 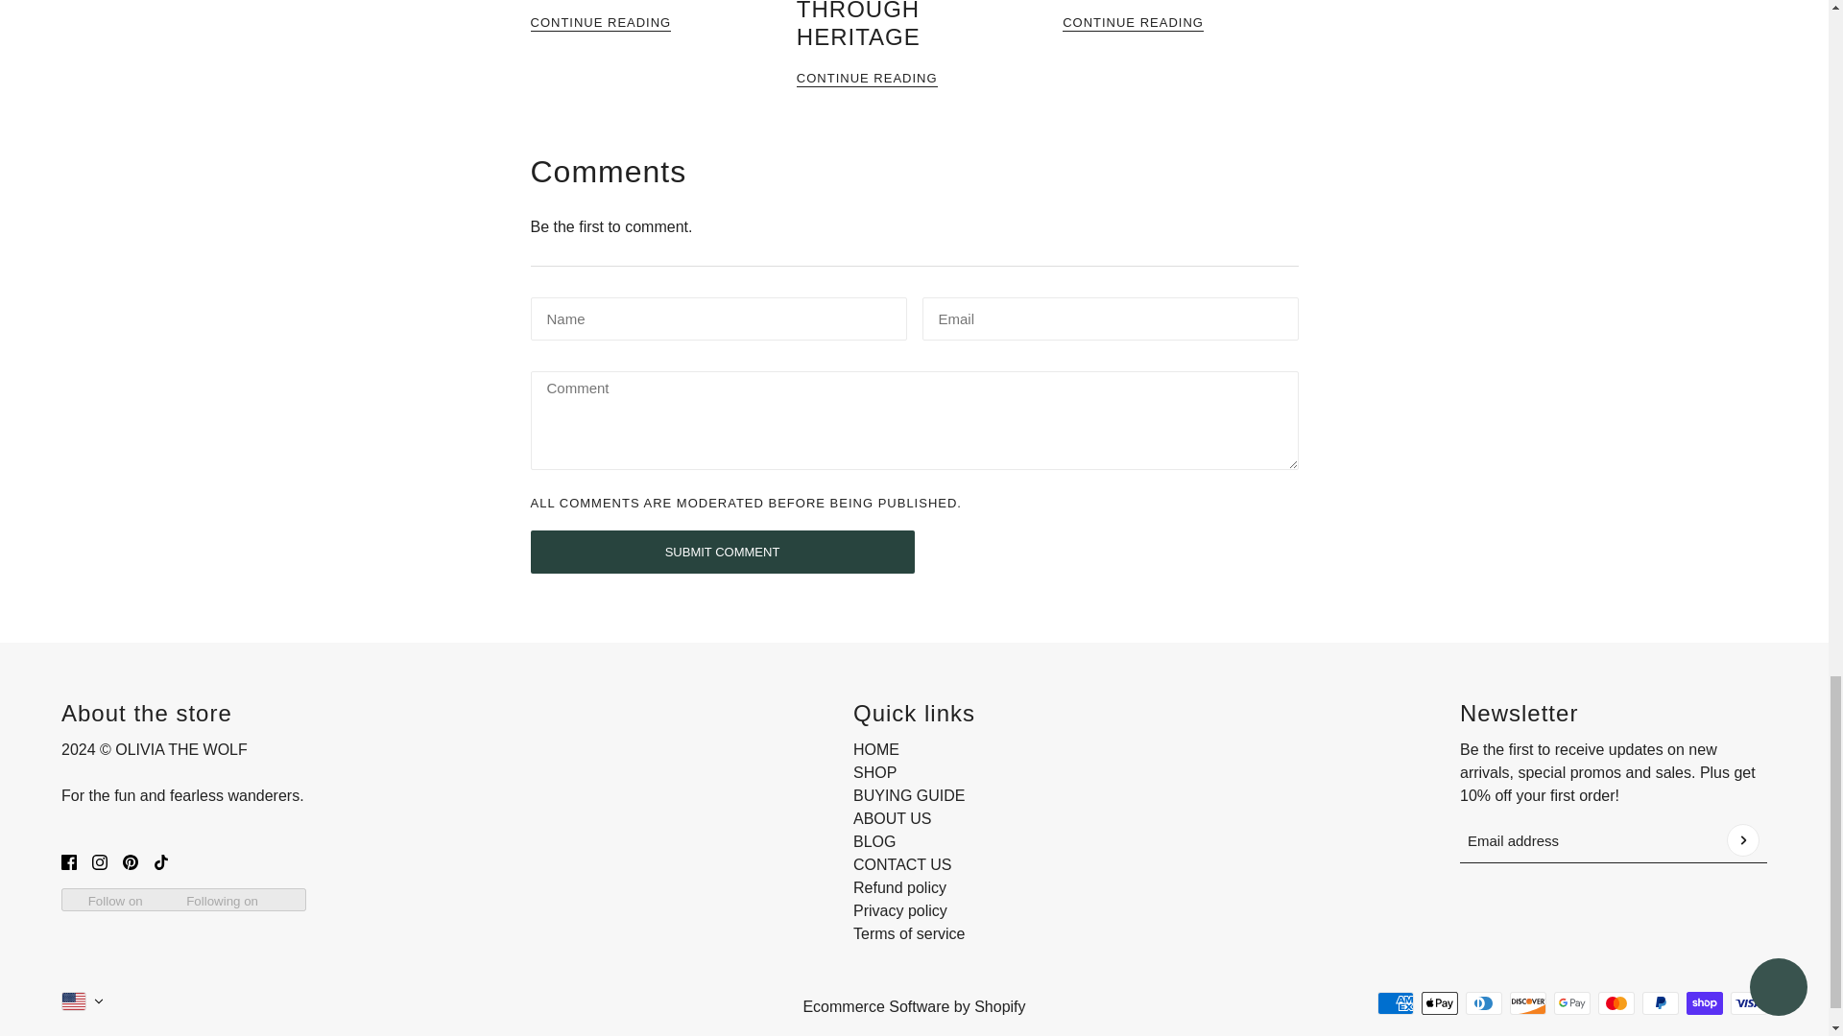 I want to click on CONTINUE READING, so click(x=647, y=21).